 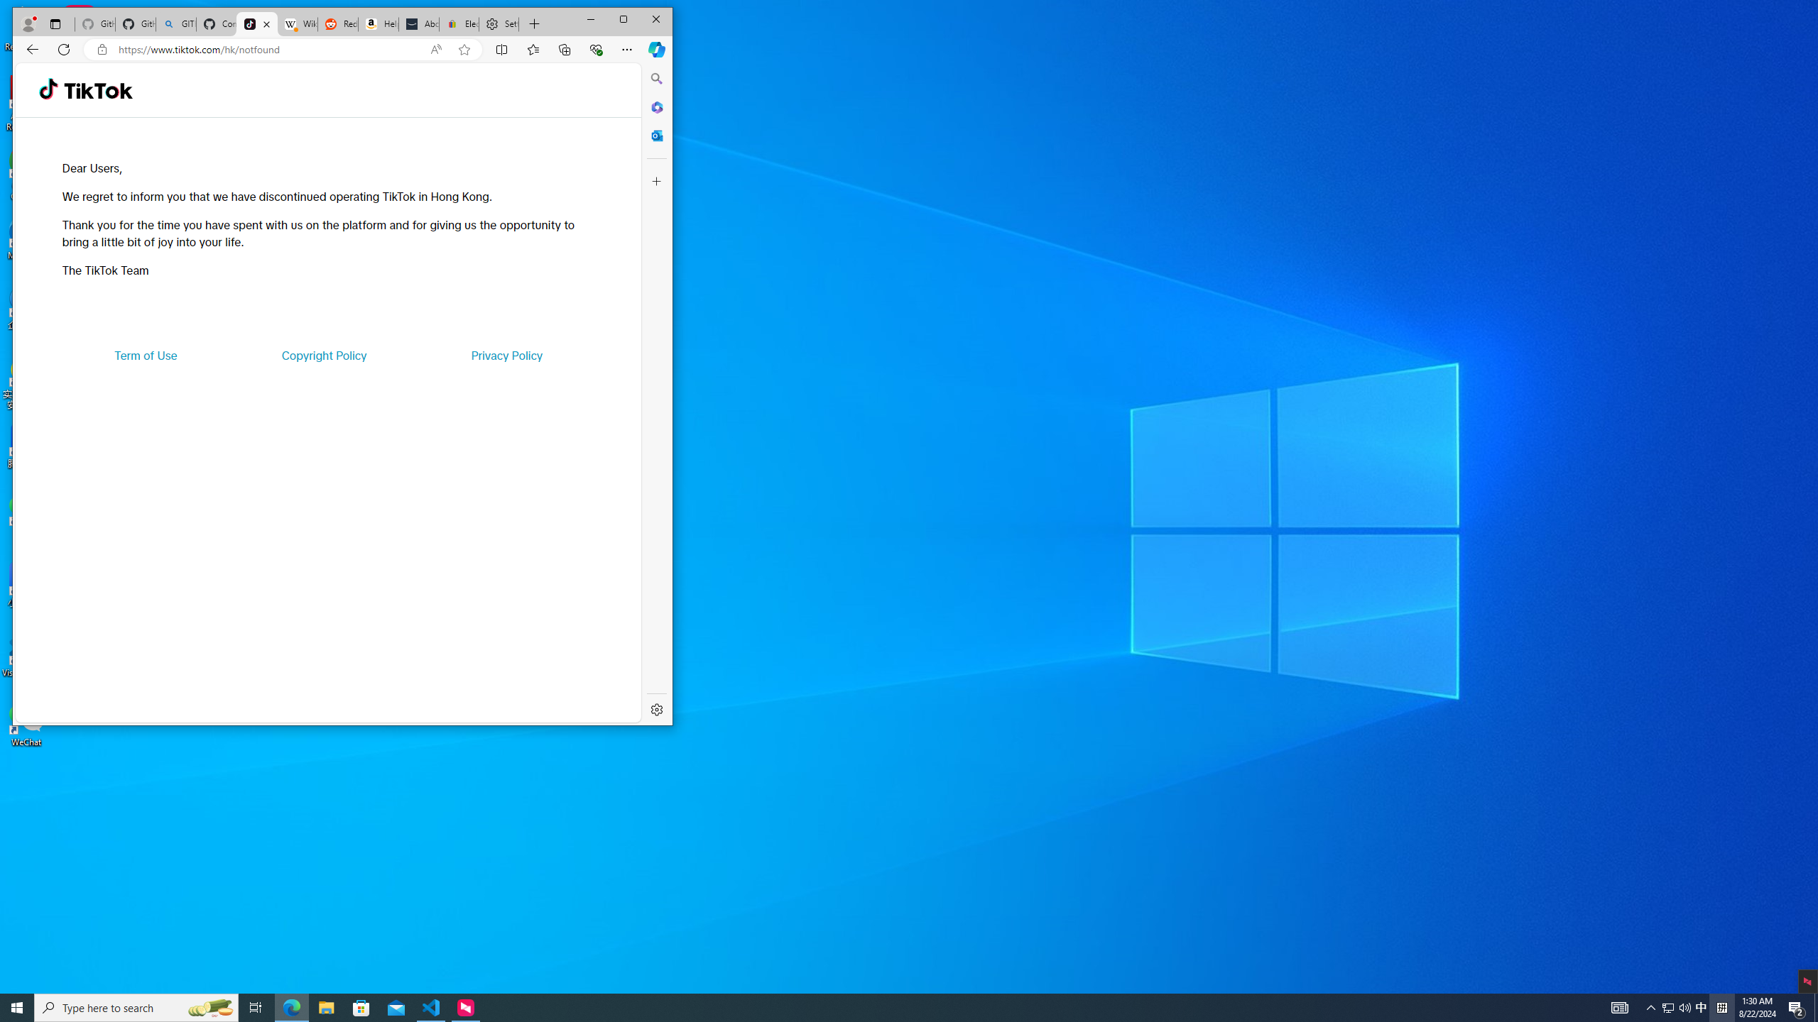 I want to click on Start, so click(x=17, y=1008).